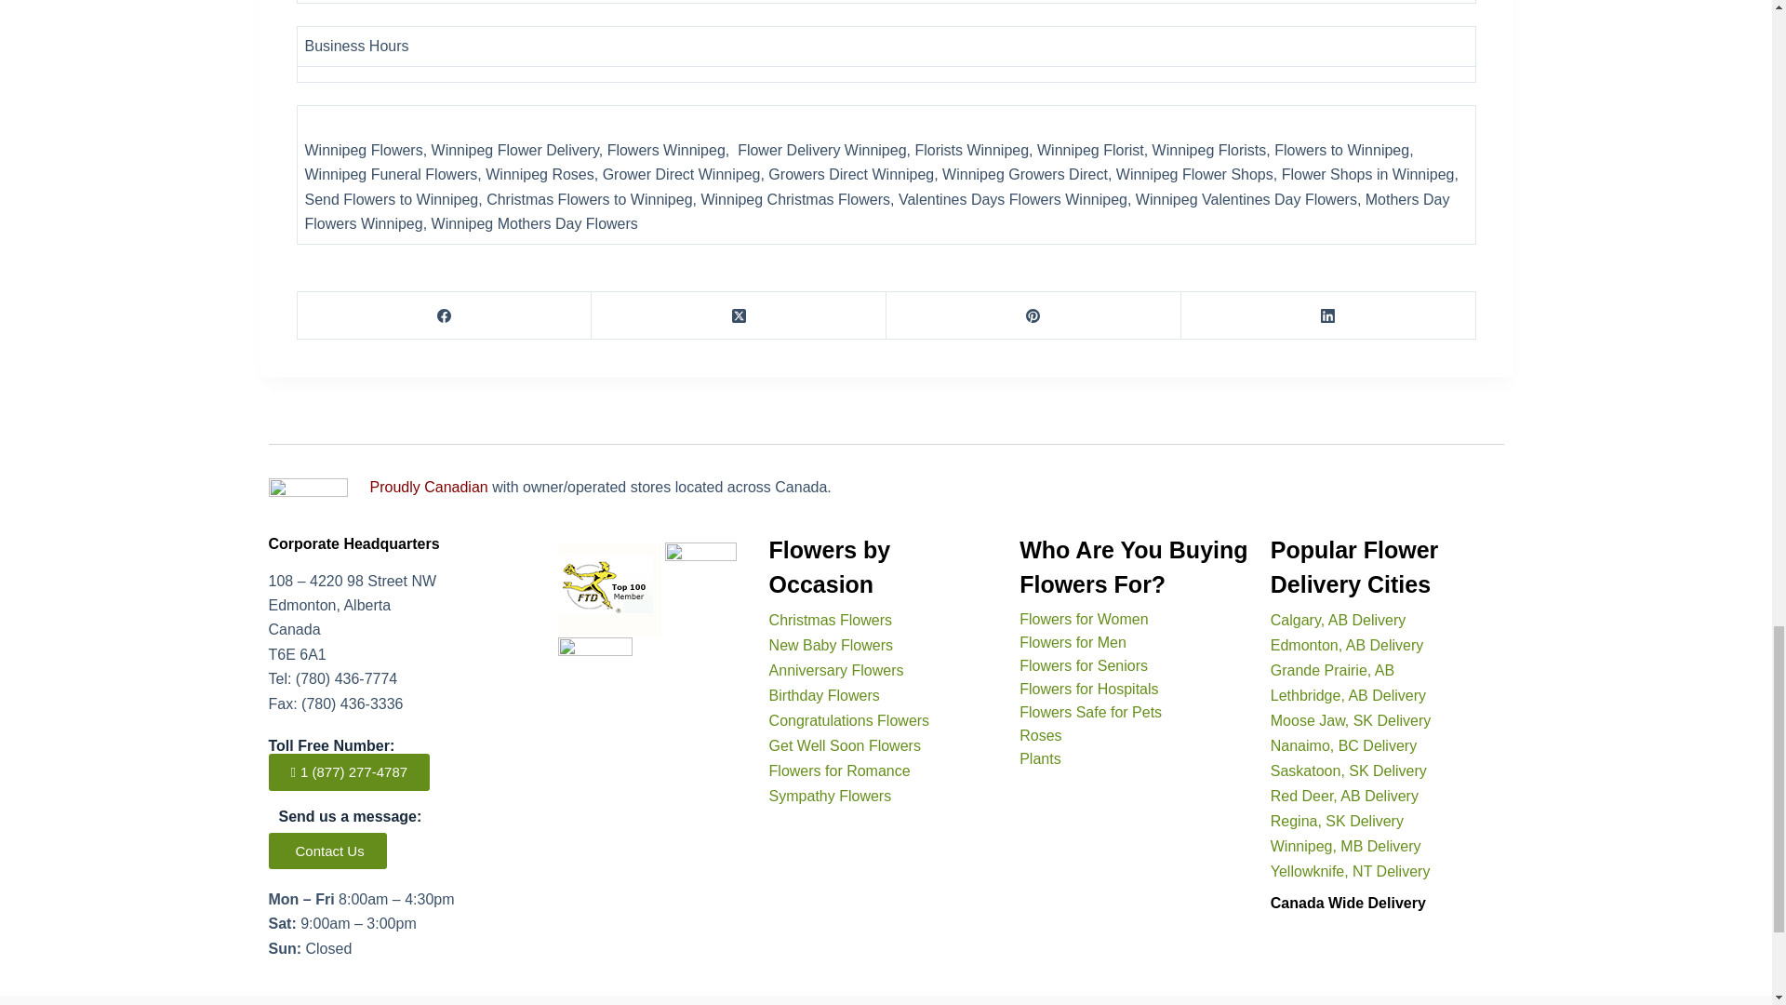  I want to click on Flowers for Romance, so click(840, 770).